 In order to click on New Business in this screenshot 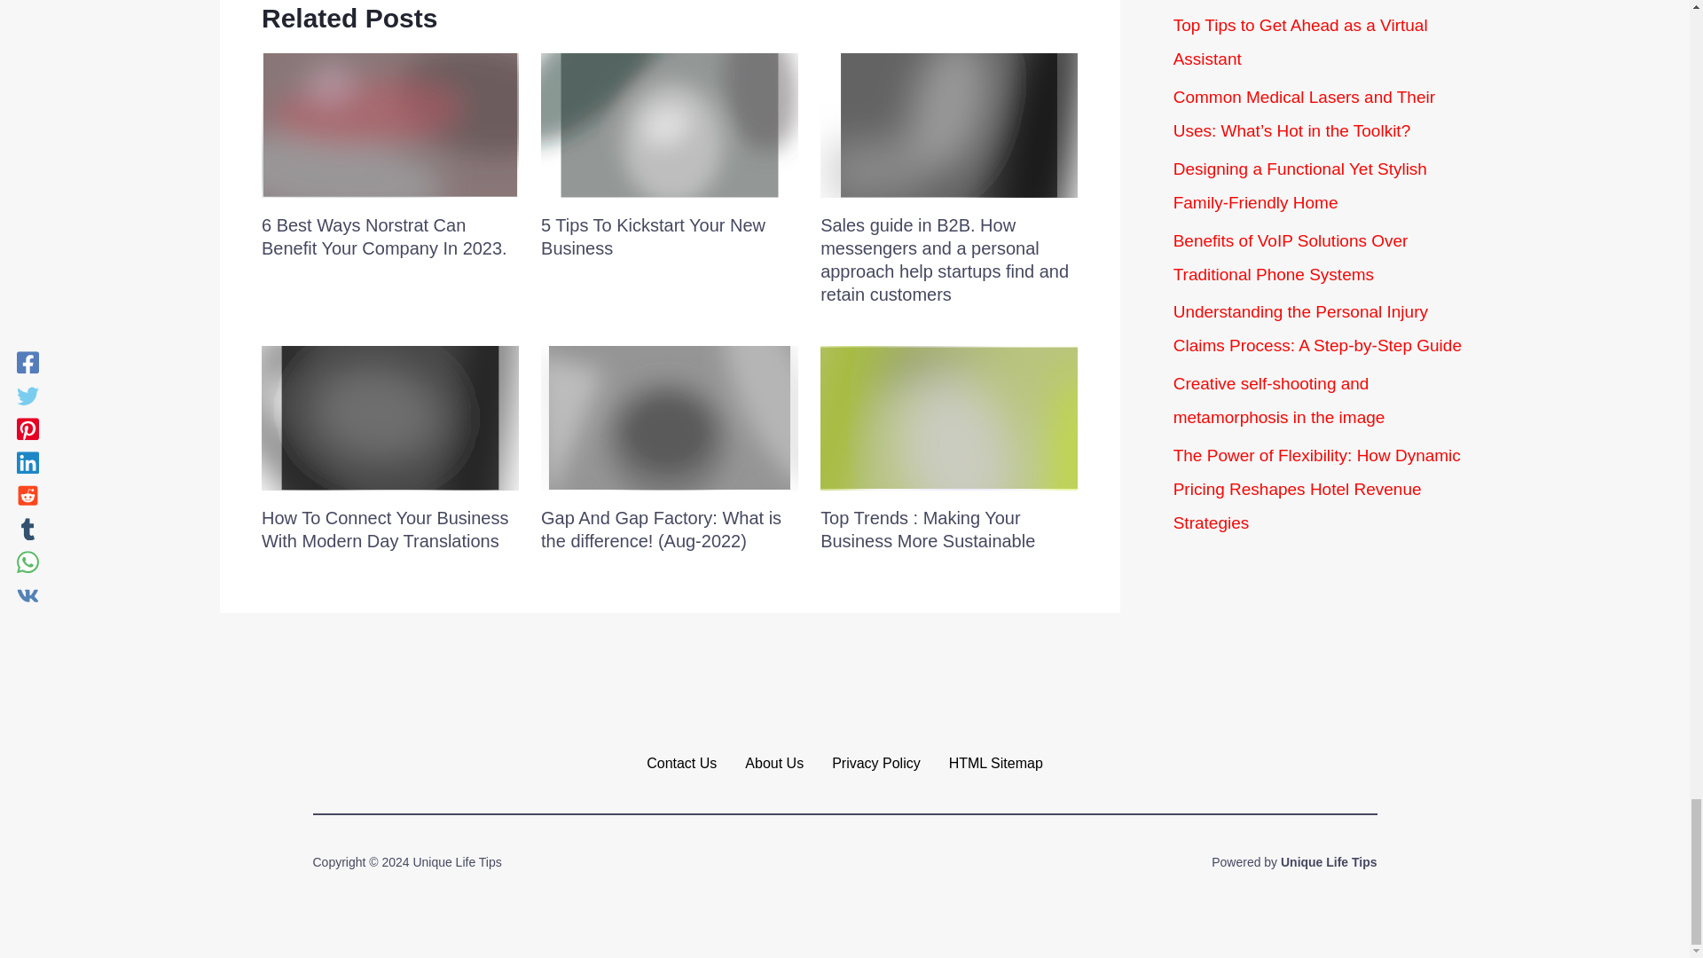, I will do `click(670, 125)`.